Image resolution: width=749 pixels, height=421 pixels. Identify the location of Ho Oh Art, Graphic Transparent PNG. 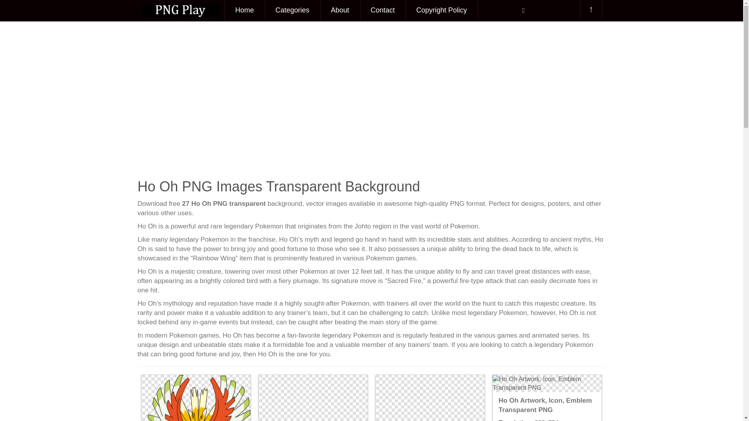
(196, 398).